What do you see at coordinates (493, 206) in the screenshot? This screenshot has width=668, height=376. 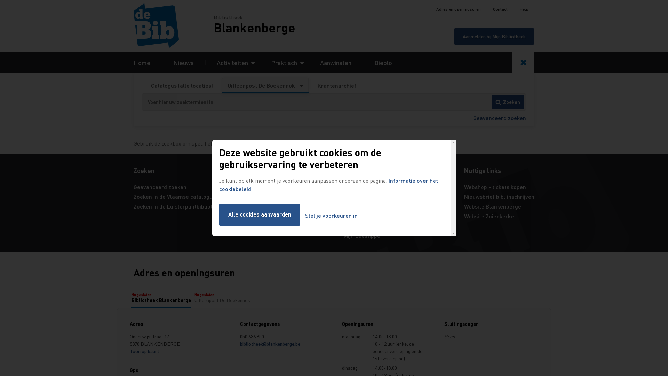 I see `Website Blankenberge` at bounding box center [493, 206].